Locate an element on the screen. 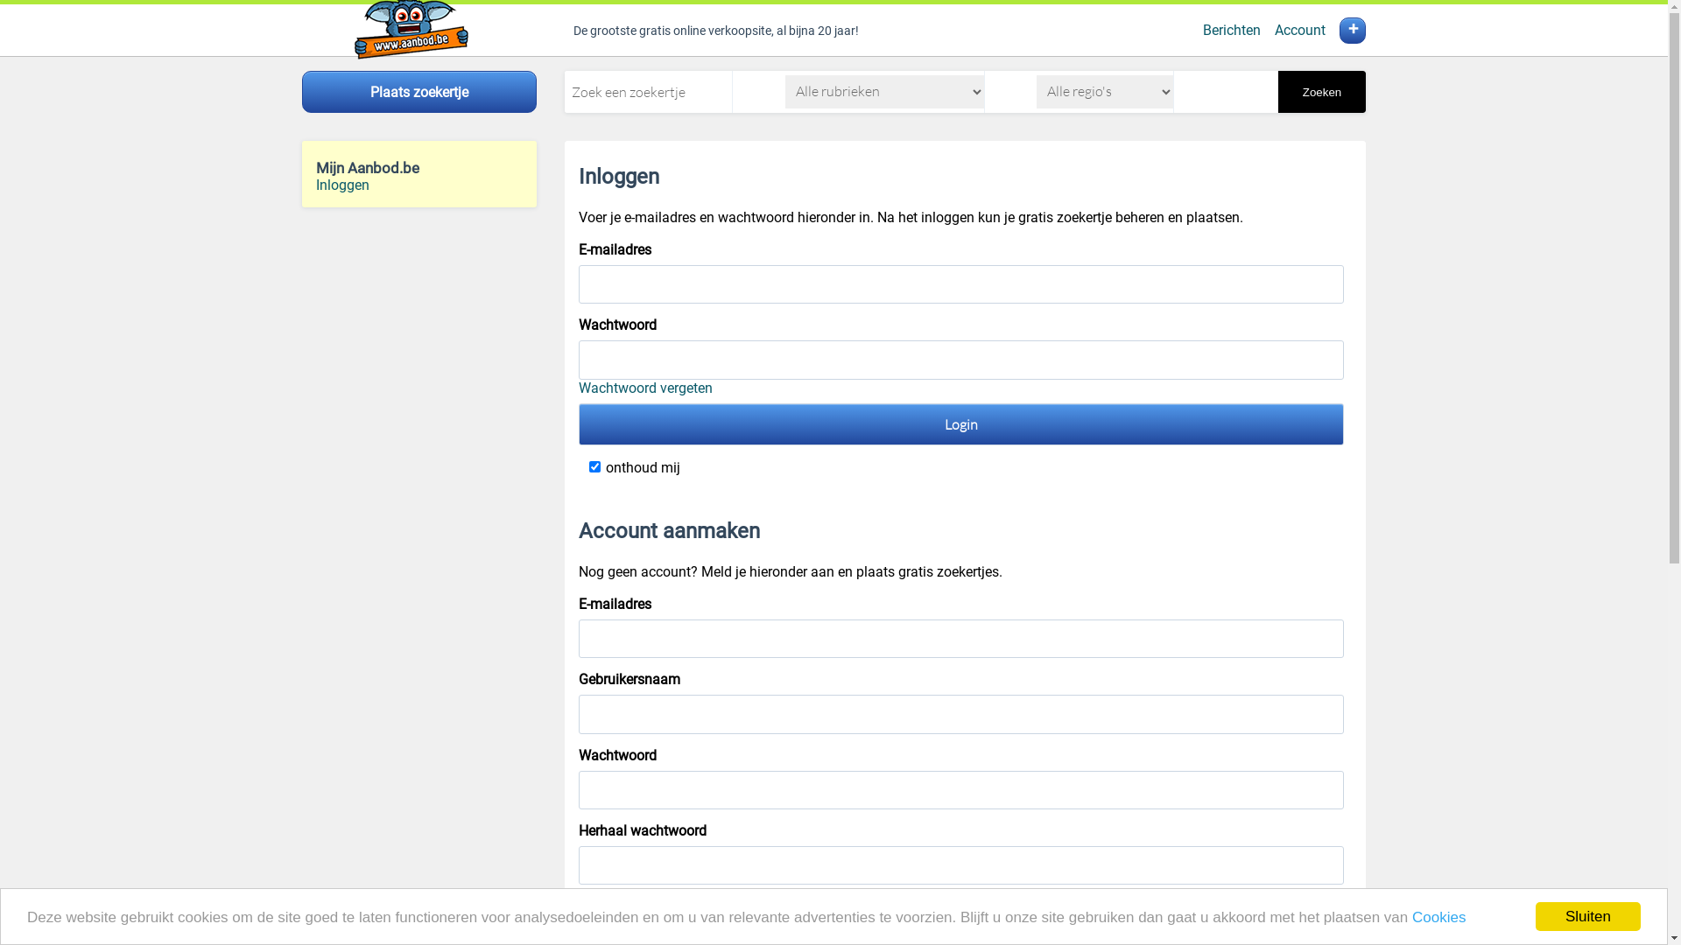 The image size is (1681, 945). Berichten is located at coordinates (1232, 30).